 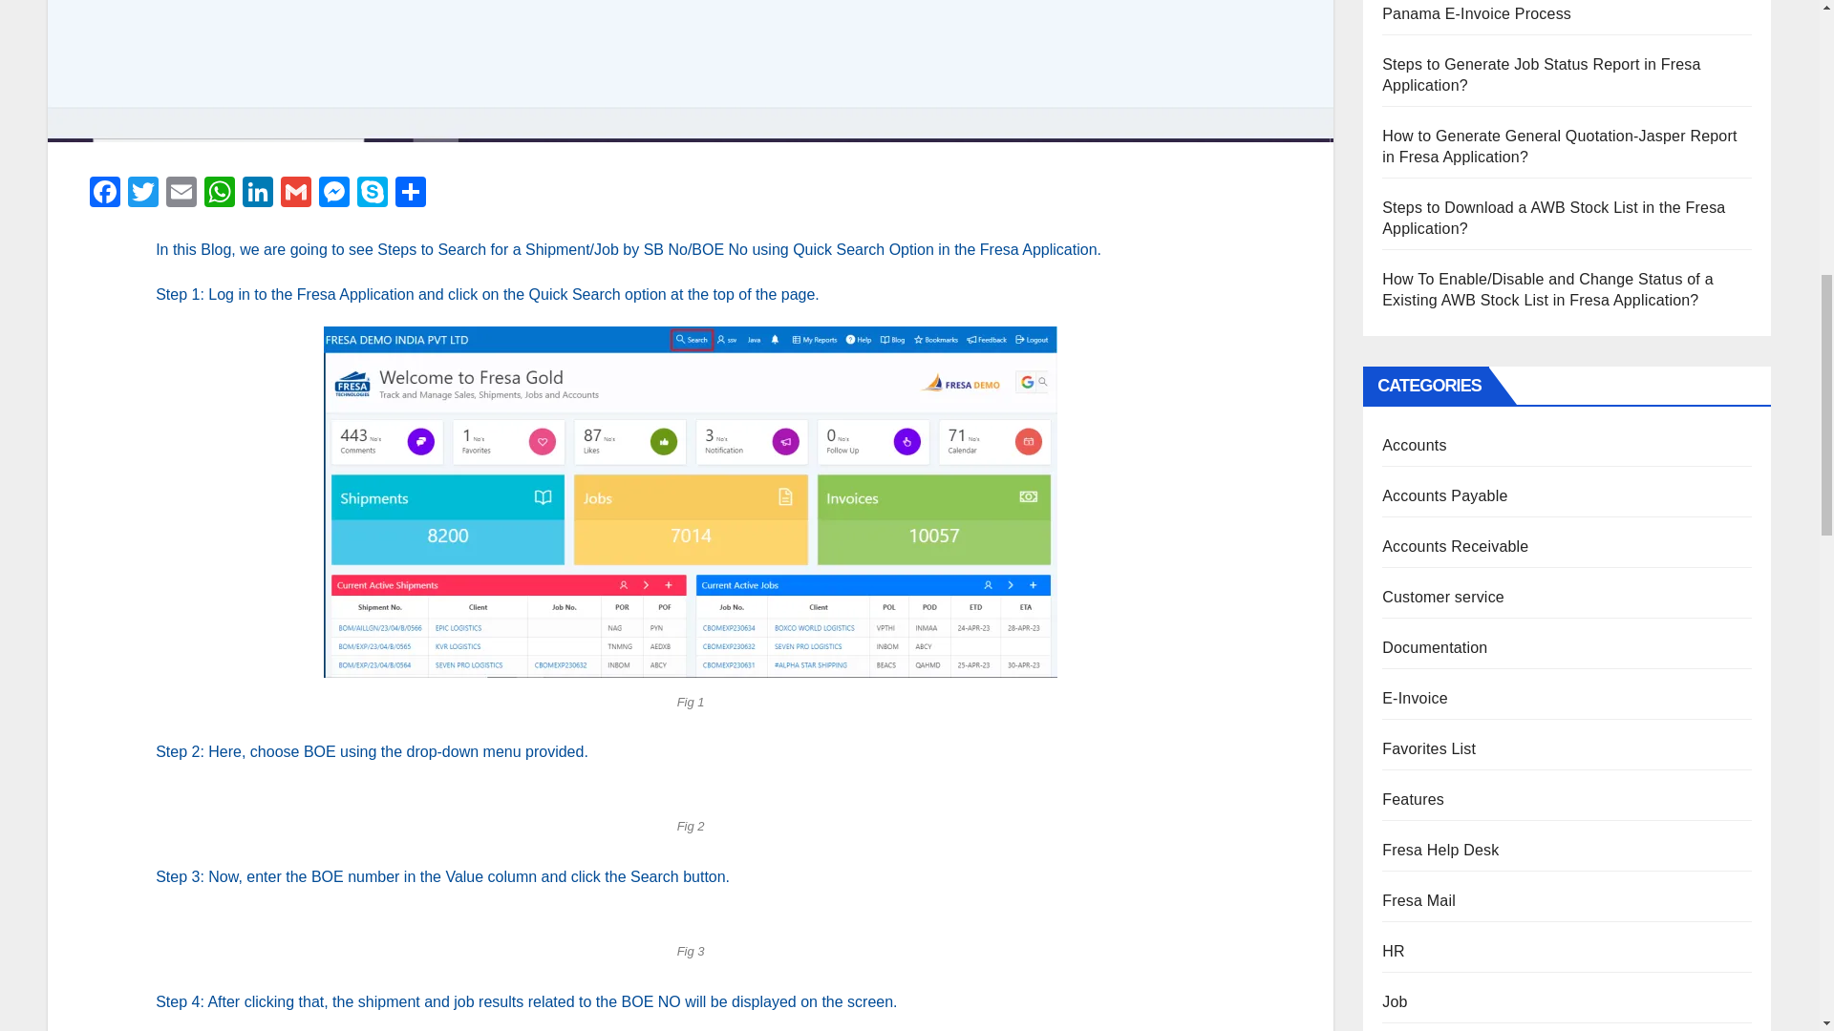 I want to click on Messenger, so click(x=334, y=194).